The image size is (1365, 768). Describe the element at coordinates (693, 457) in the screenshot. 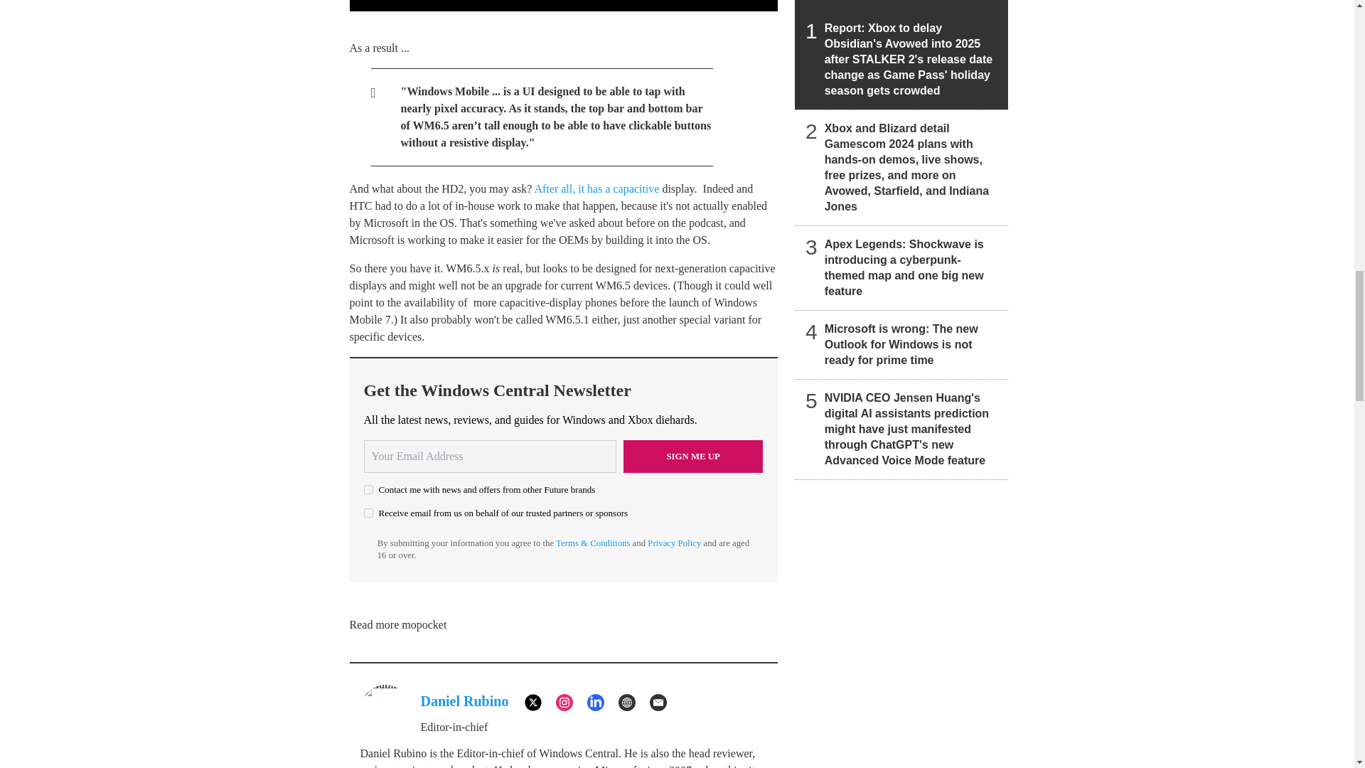

I see `Sign me up` at that location.